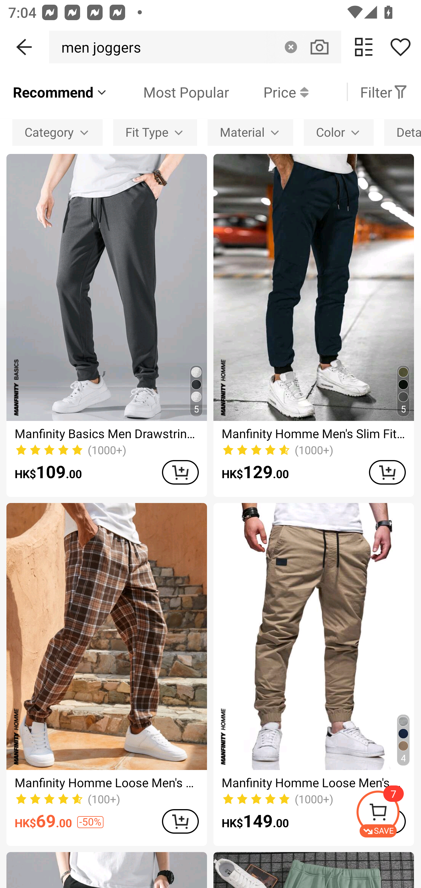  I want to click on Most Popular, so click(169, 92).